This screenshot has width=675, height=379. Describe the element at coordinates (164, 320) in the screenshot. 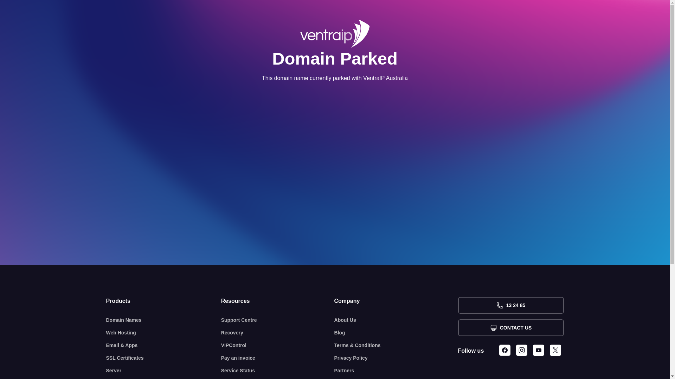

I see `Domain Names` at that location.